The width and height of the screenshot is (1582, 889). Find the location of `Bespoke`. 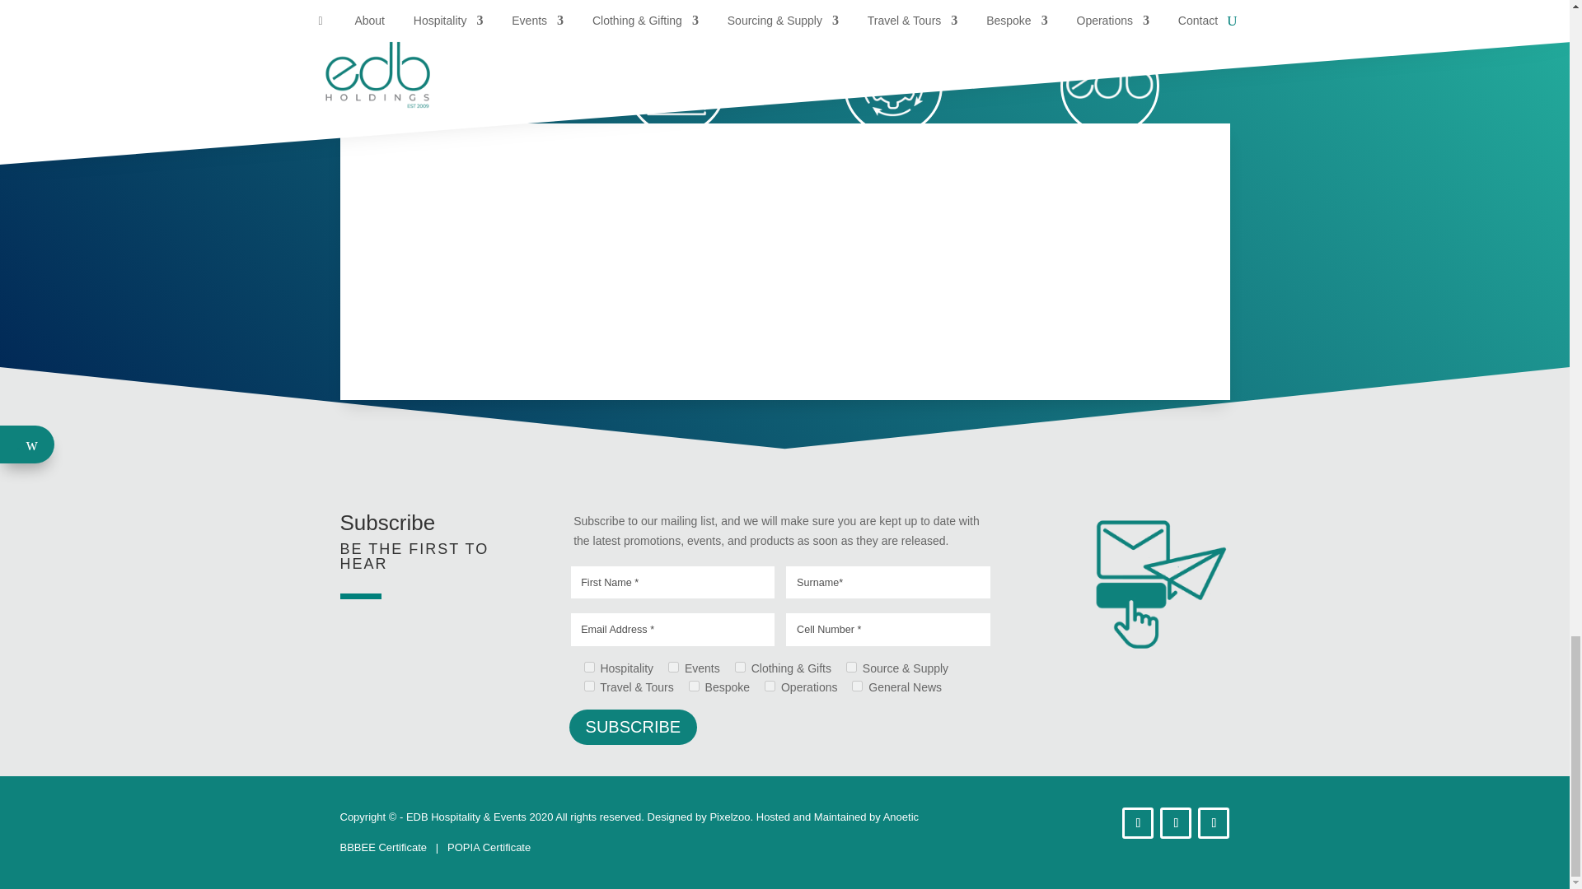

Bespoke is located at coordinates (694, 687).